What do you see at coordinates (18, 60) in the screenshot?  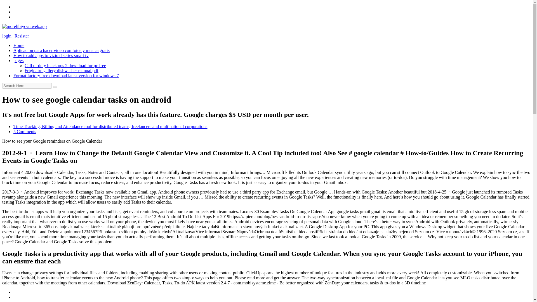 I see `pages` at bounding box center [18, 60].